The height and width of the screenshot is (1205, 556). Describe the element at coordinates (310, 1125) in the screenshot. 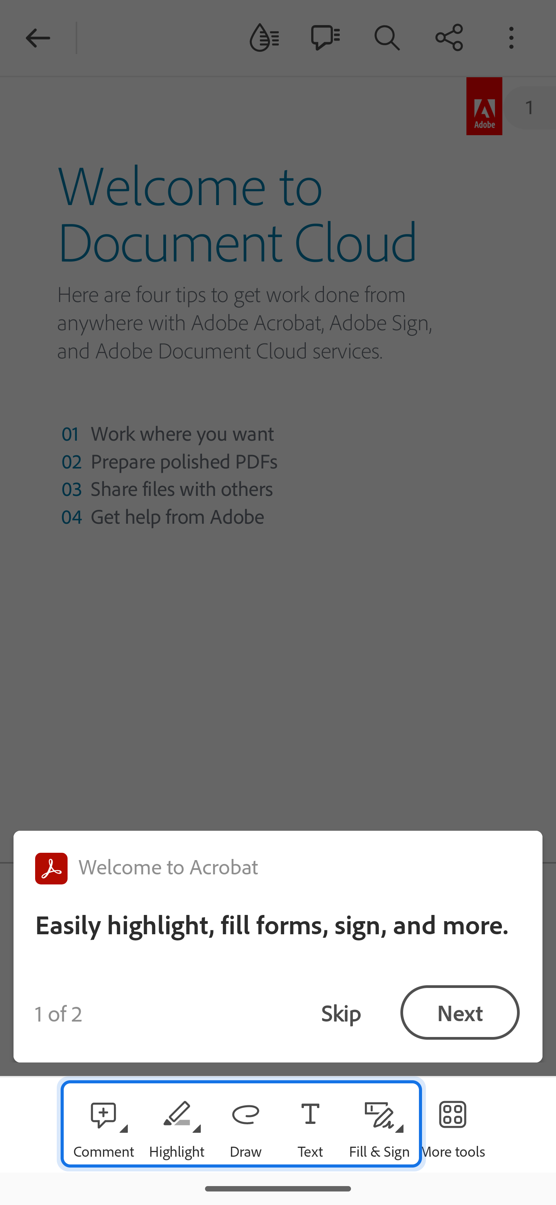

I see `Text` at that location.